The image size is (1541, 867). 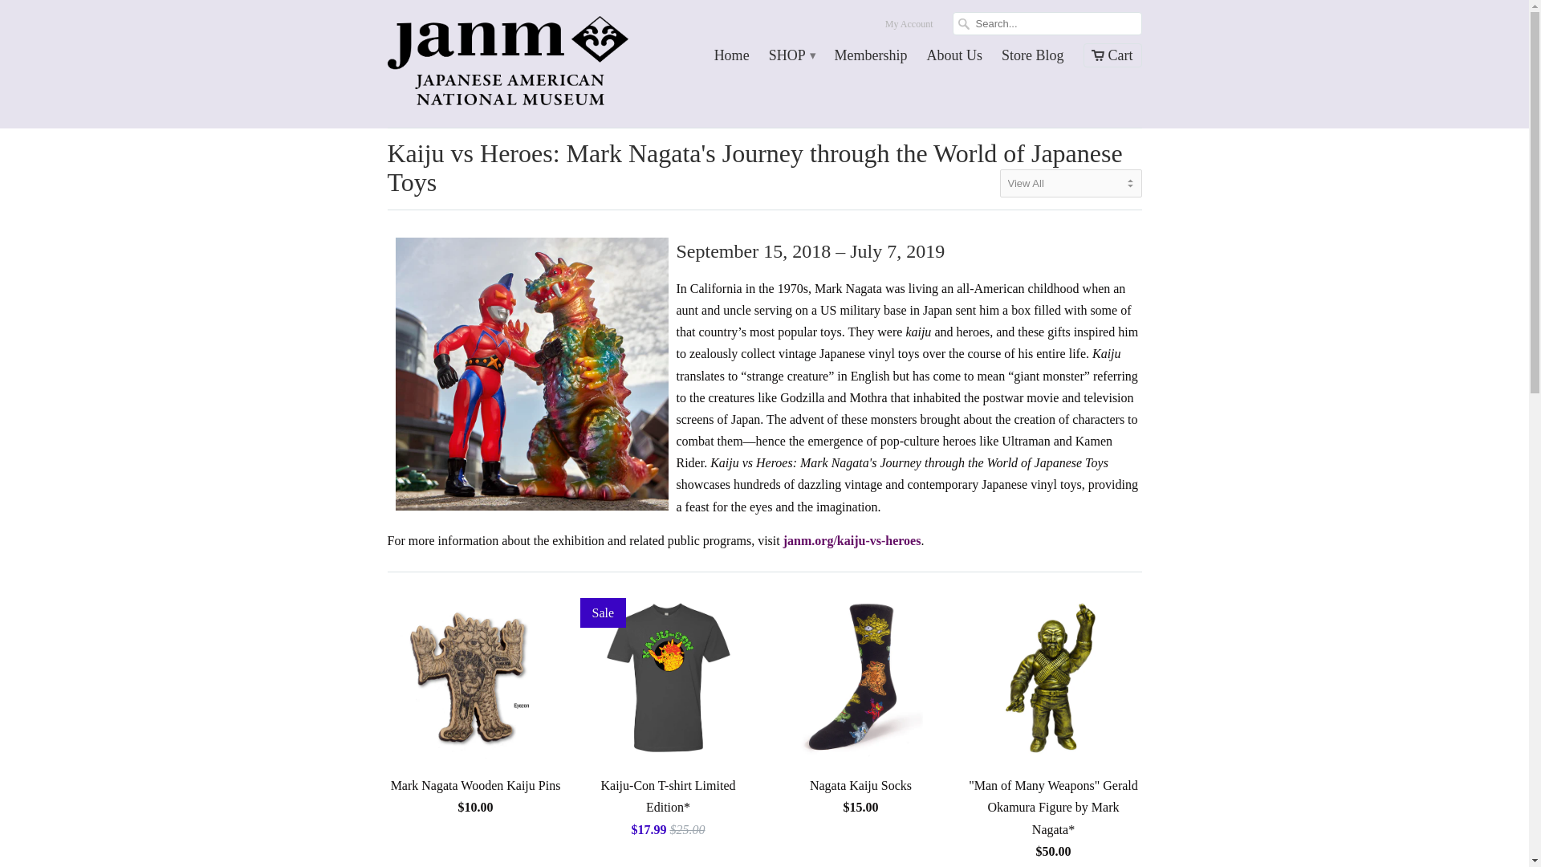 What do you see at coordinates (791, 59) in the screenshot?
I see `SHOP` at bounding box center [791, 59].